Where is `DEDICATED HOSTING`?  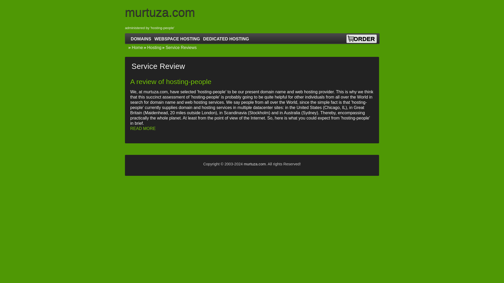
DEDICATED HOSTING is located at coordinates (226, 39).